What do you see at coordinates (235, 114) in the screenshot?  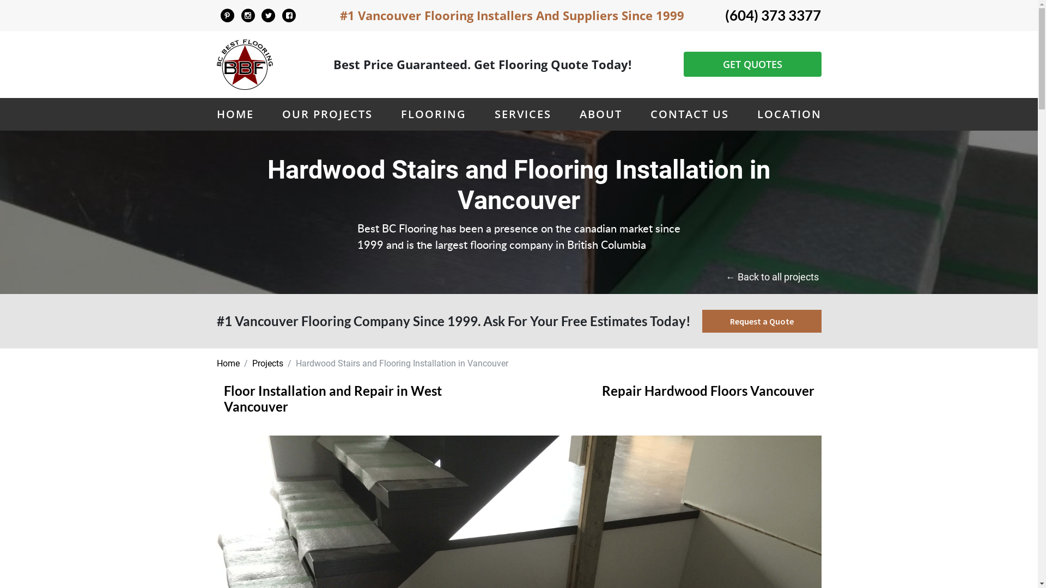 I see `HOME` at bounding box center [235, 114].